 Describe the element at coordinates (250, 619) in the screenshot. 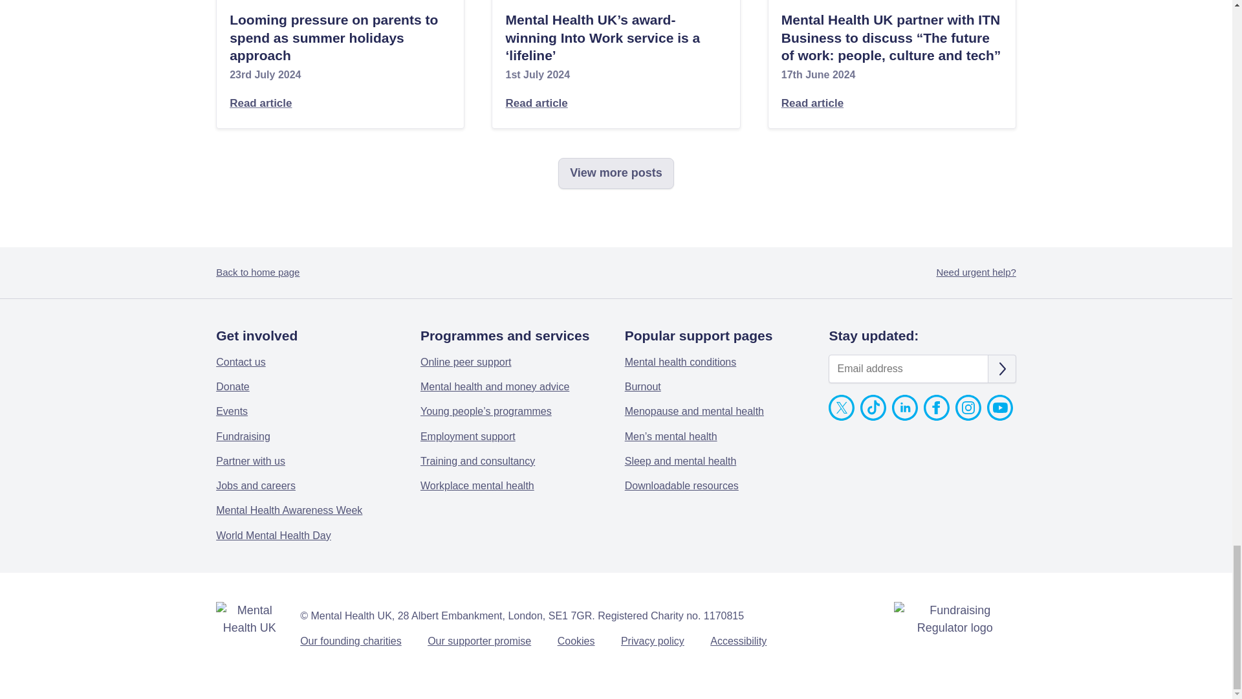

I see `Go to home page` at that location.